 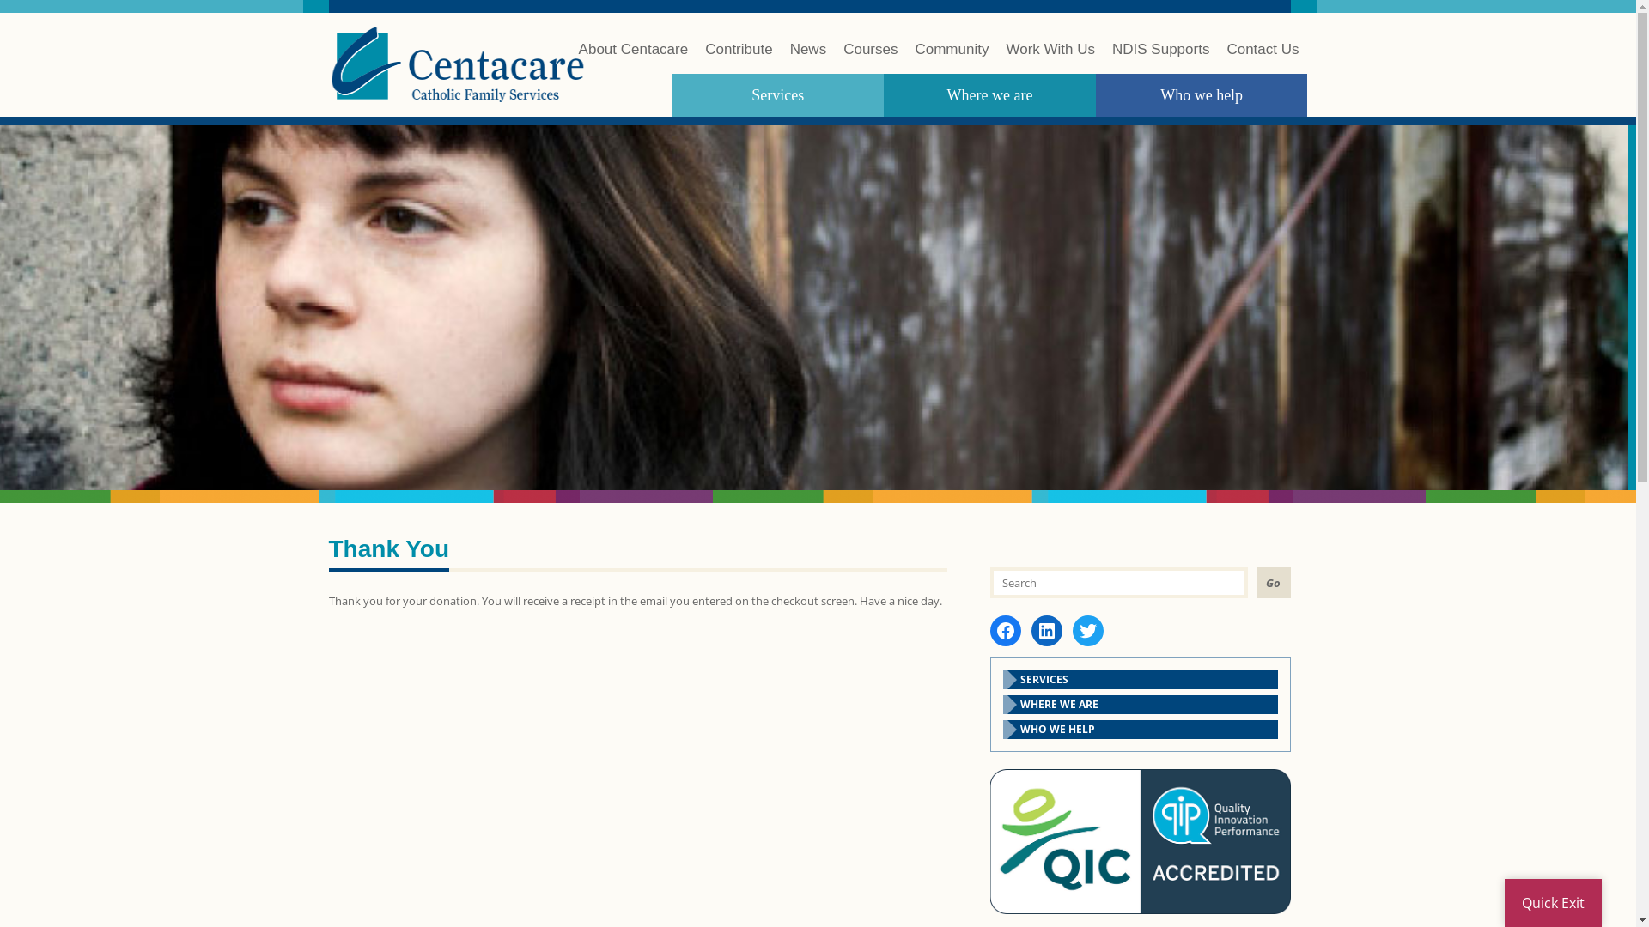 I want to click on Go, so click(x=1273, y=583).